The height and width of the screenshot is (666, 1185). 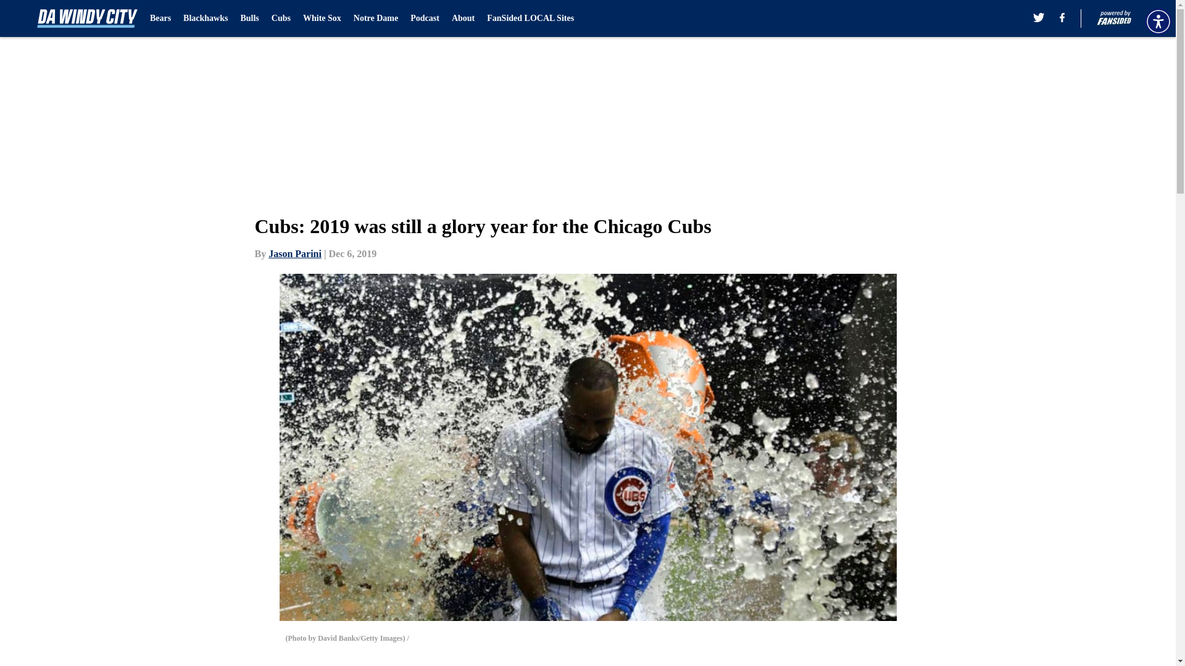 What do you see at coordinates (160, 18) in the screenshot?
I see `Bears` at bounding box center [160, 18].